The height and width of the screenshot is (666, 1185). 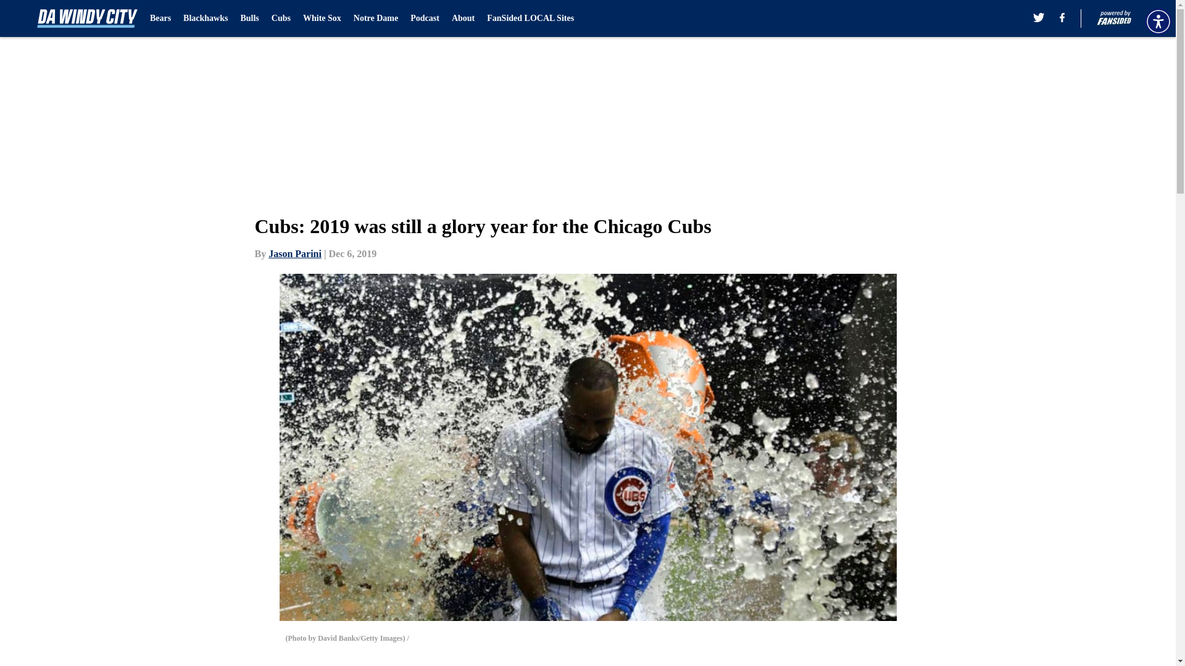 What do you see at coordinates (160, 18) in the screenshot?
I see `Bears` at bounding box center [160, 18].